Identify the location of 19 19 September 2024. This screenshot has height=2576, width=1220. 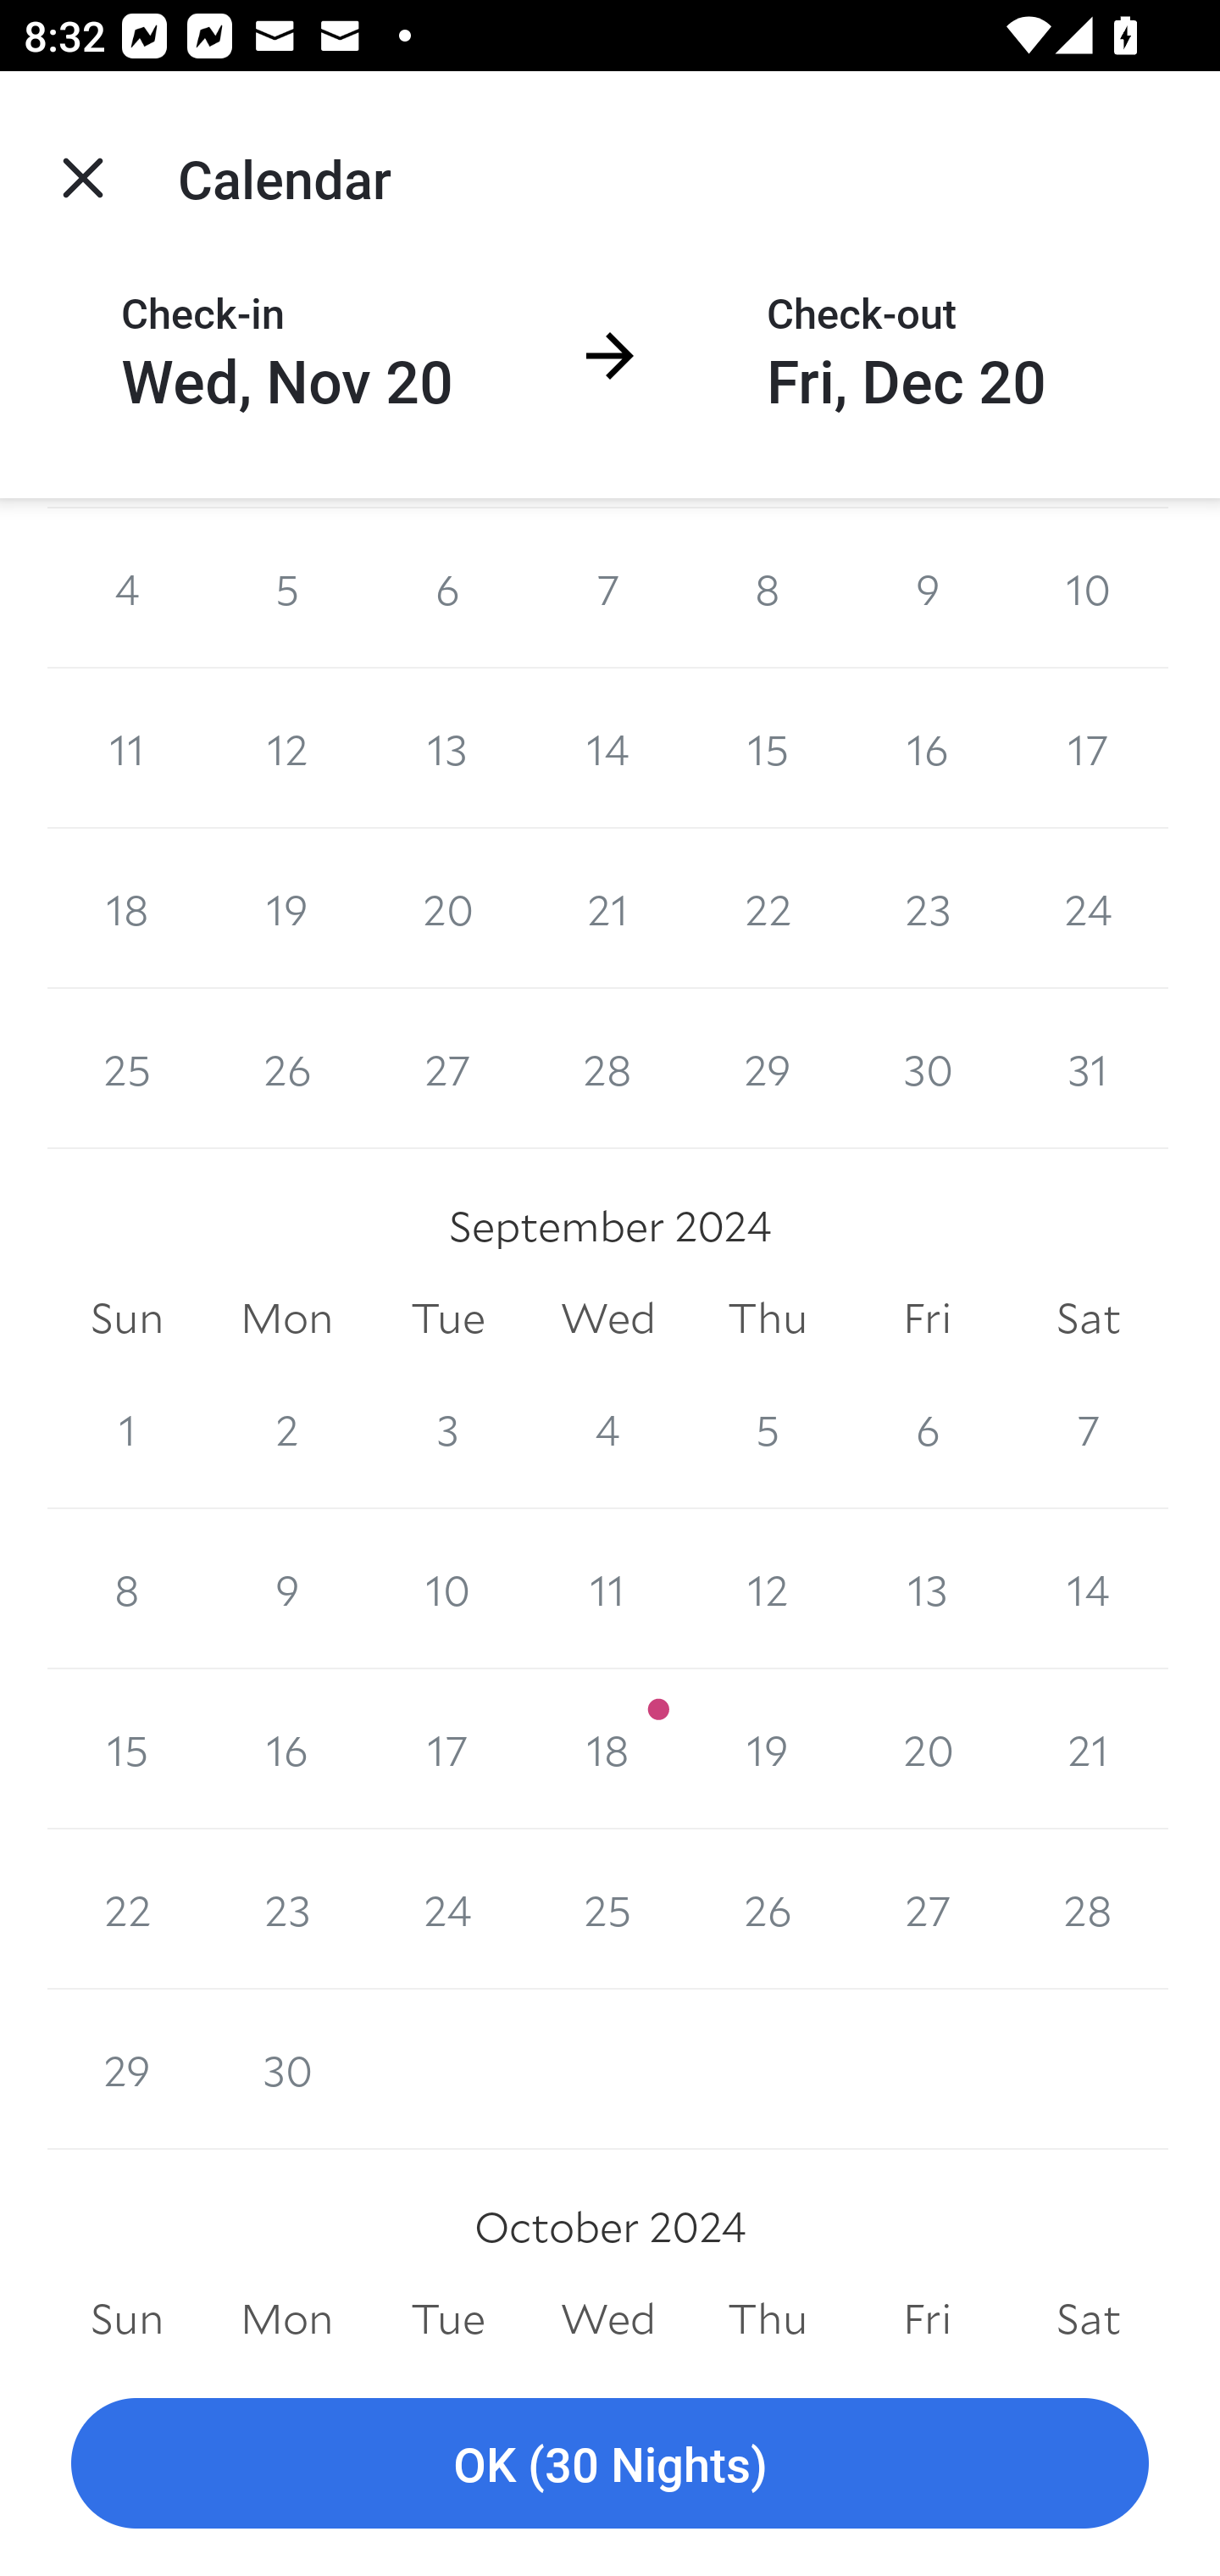
(768, 1749).